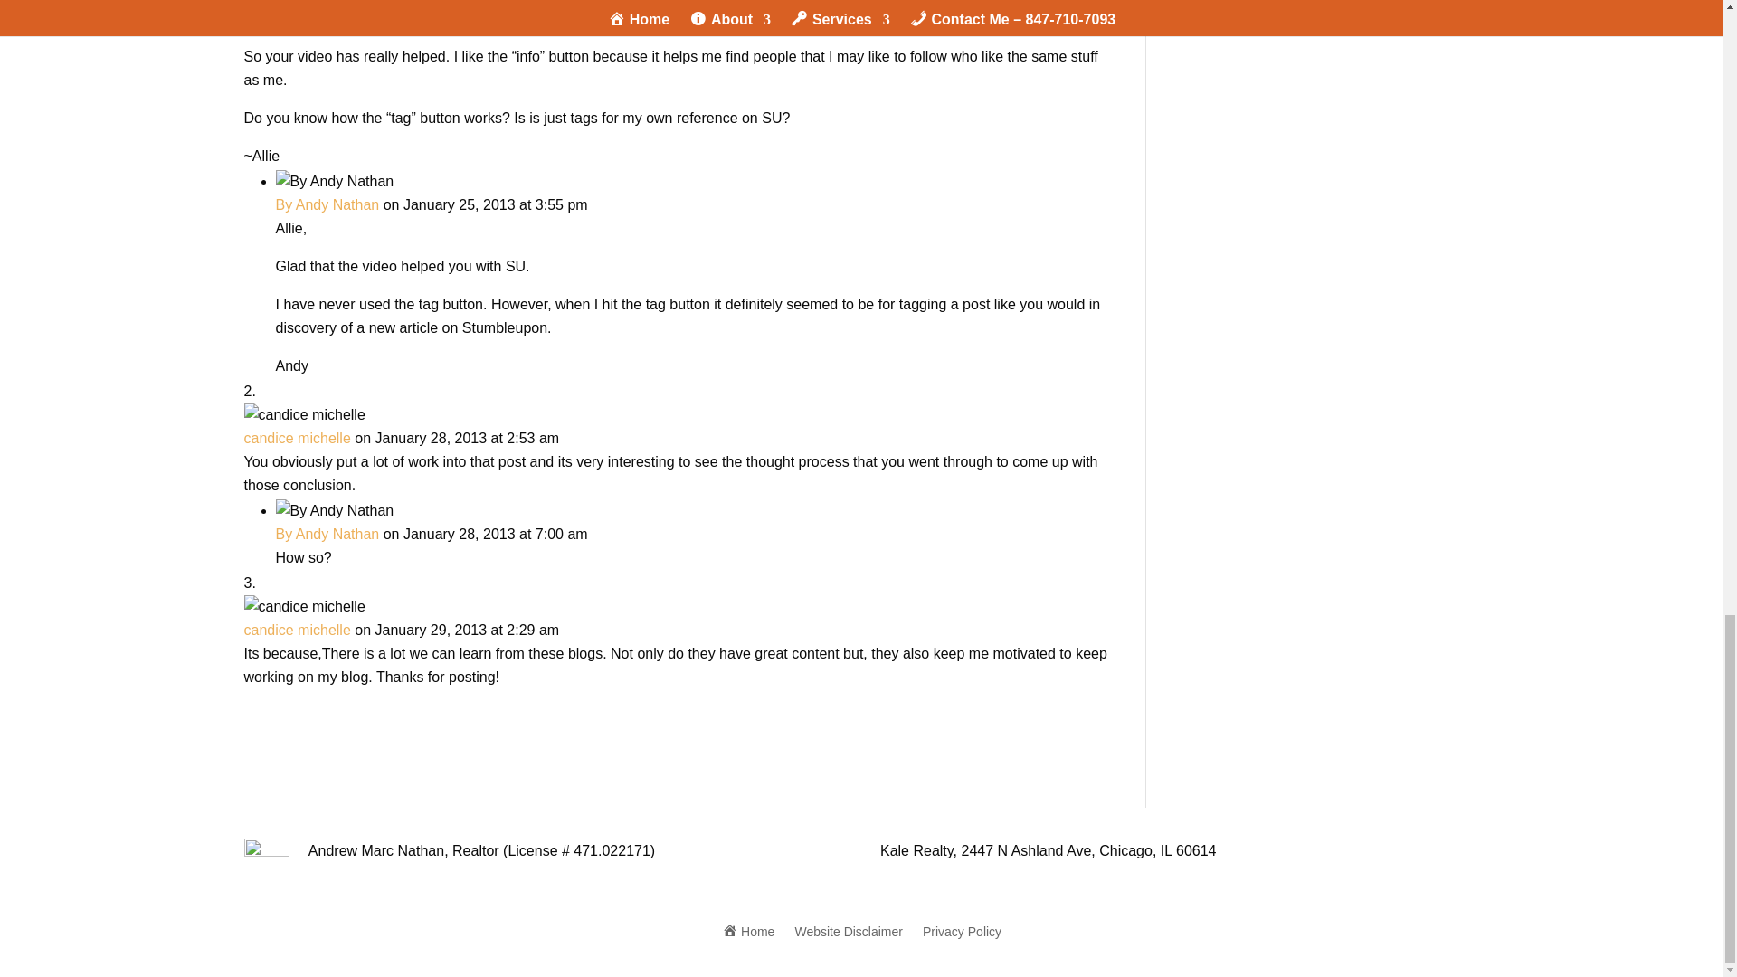  Describe the element at coordinates (849, 928) in the screenshot. I see `Website Disclaimer` at that location.